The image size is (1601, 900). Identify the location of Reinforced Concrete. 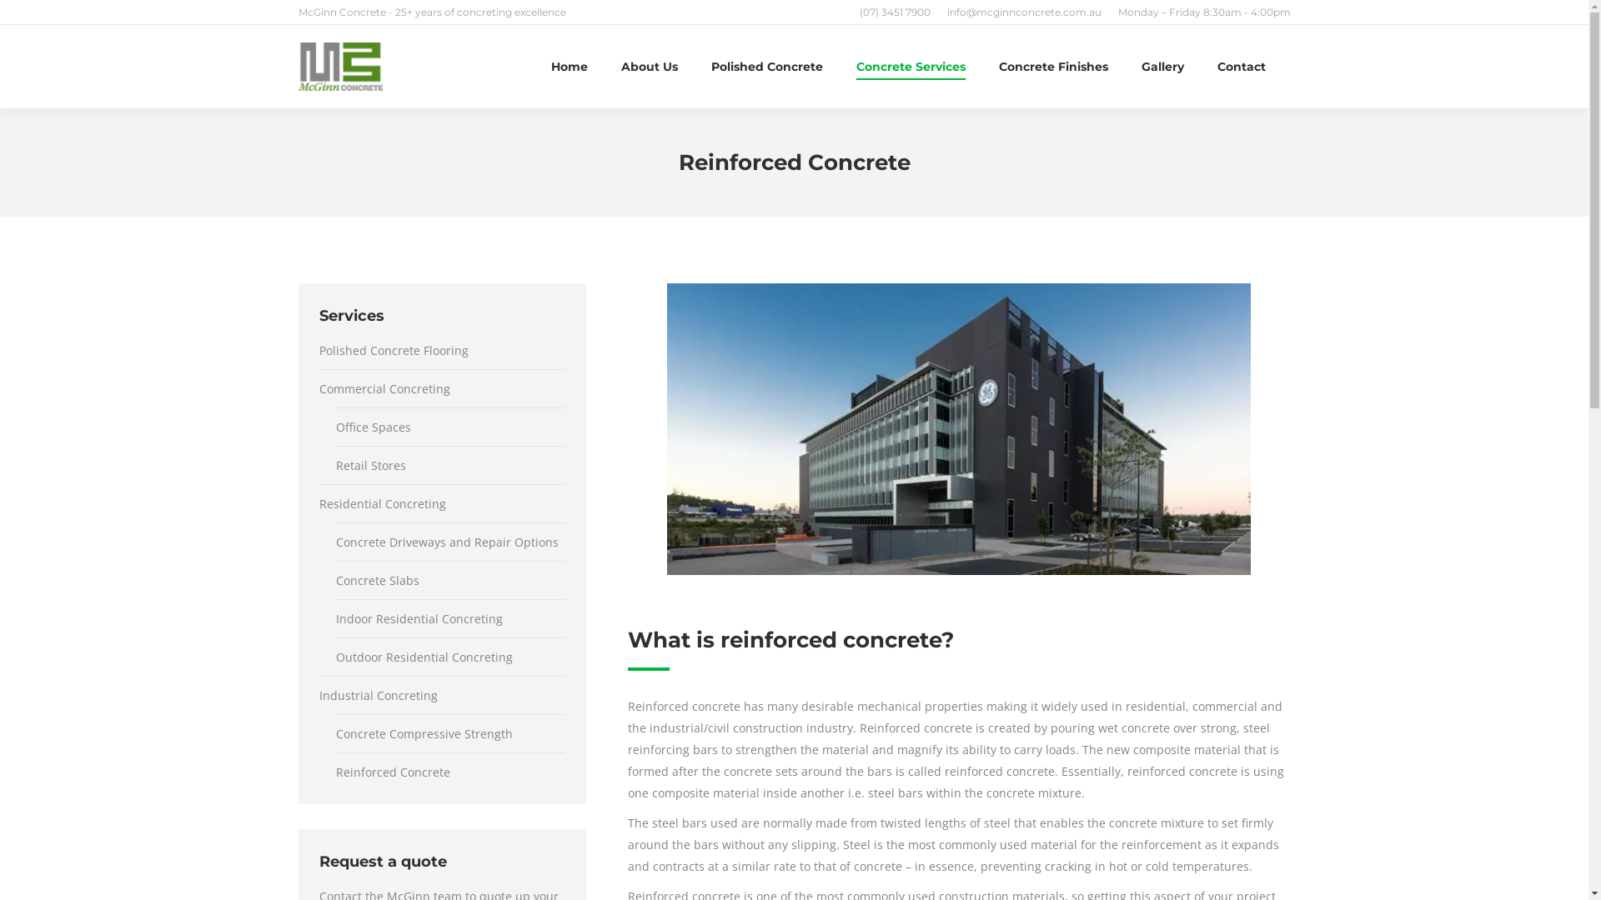
(392, 772).